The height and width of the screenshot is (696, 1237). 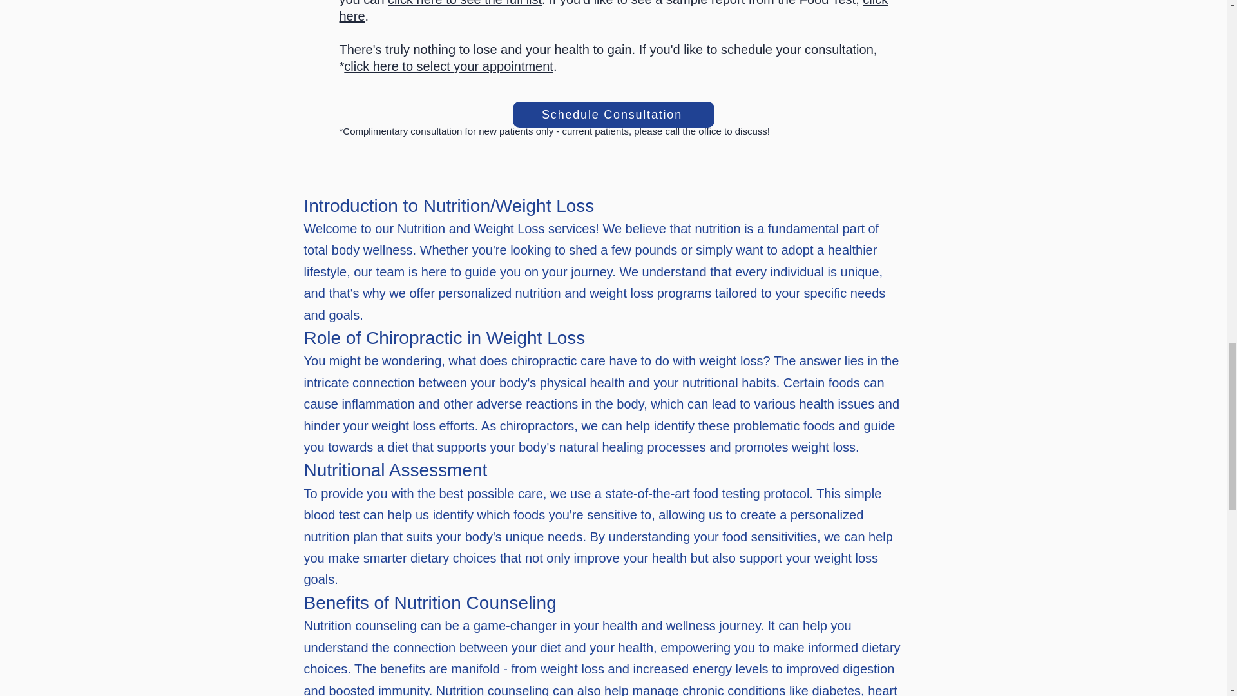 What do you see at coordinates (613, 12) in the screenshot?
I see `click here` at bounding box center [613, 12].